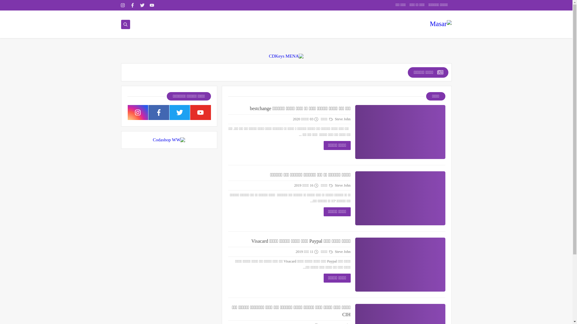 This screenshot has height=324, width=577. What do you see at coordinates (180, 112) in the screenshot?
I see `twitter` at bounding box center [180, 112].